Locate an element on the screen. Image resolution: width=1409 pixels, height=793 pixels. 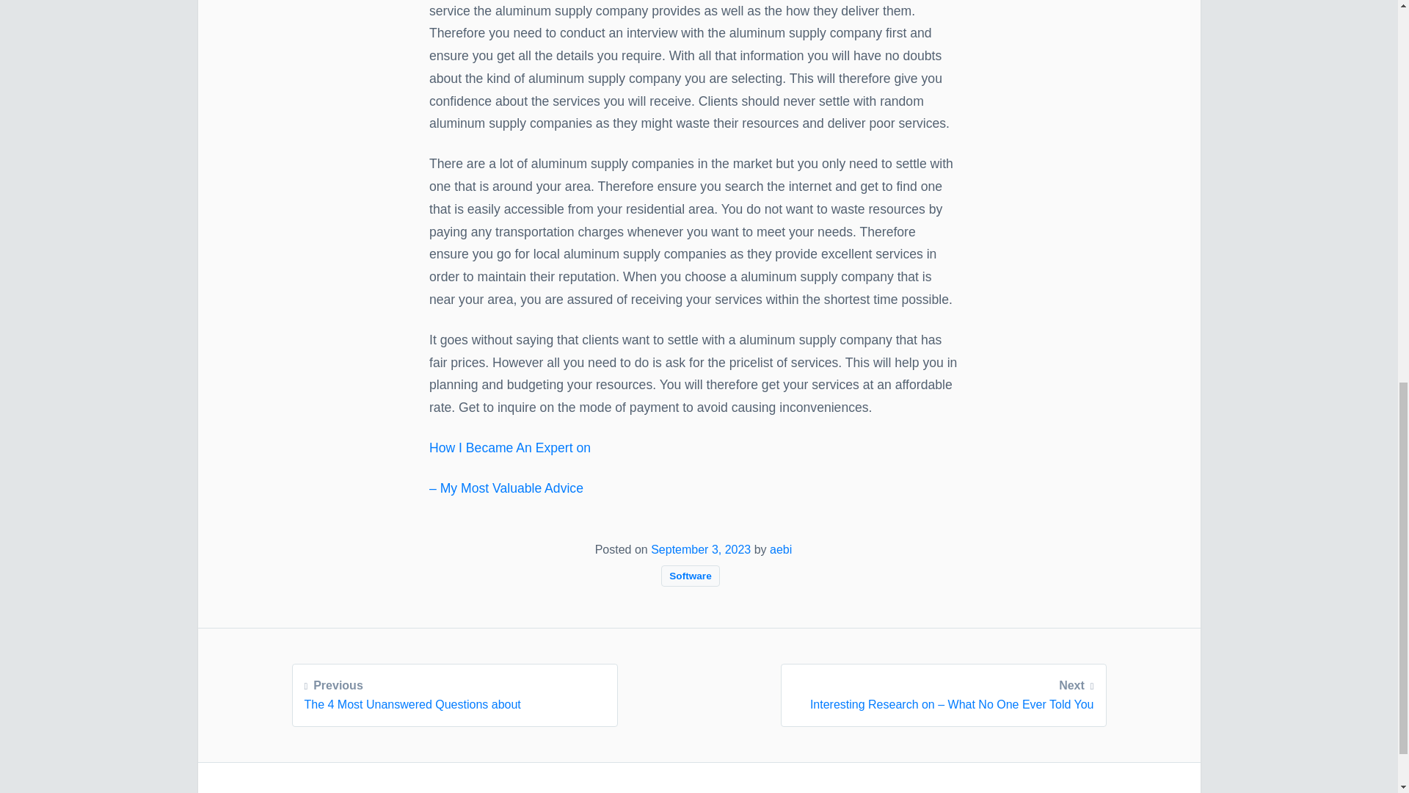
Software is located at coordinates (690, 576).